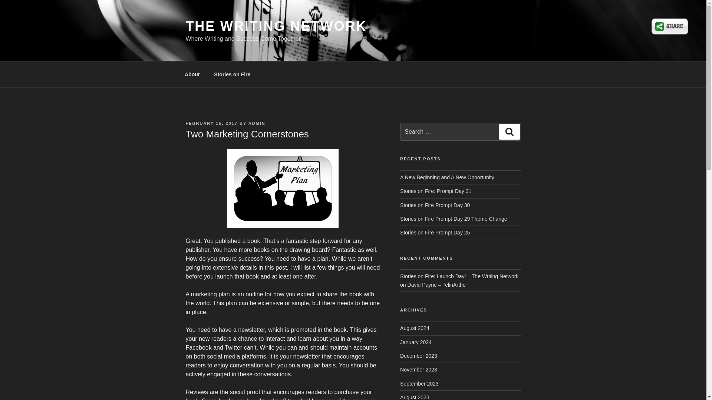  Describe the element at coordinates (447, 177) in the screenshot. I see `A New Beginning and A New Opportunity` at that location.